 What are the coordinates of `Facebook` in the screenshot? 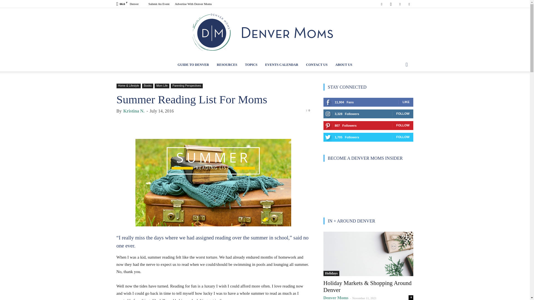 It's located at (382, 4).